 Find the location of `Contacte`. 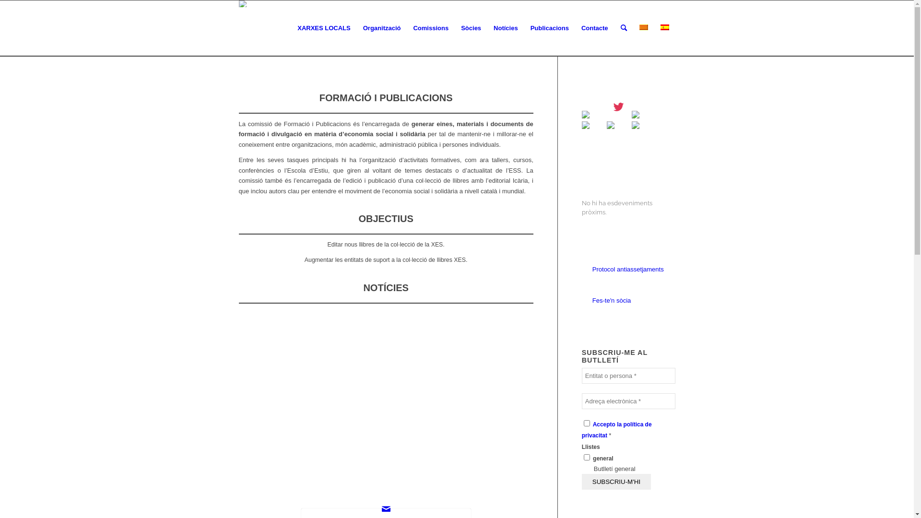

Contacte is located at coordinates (595, 28).